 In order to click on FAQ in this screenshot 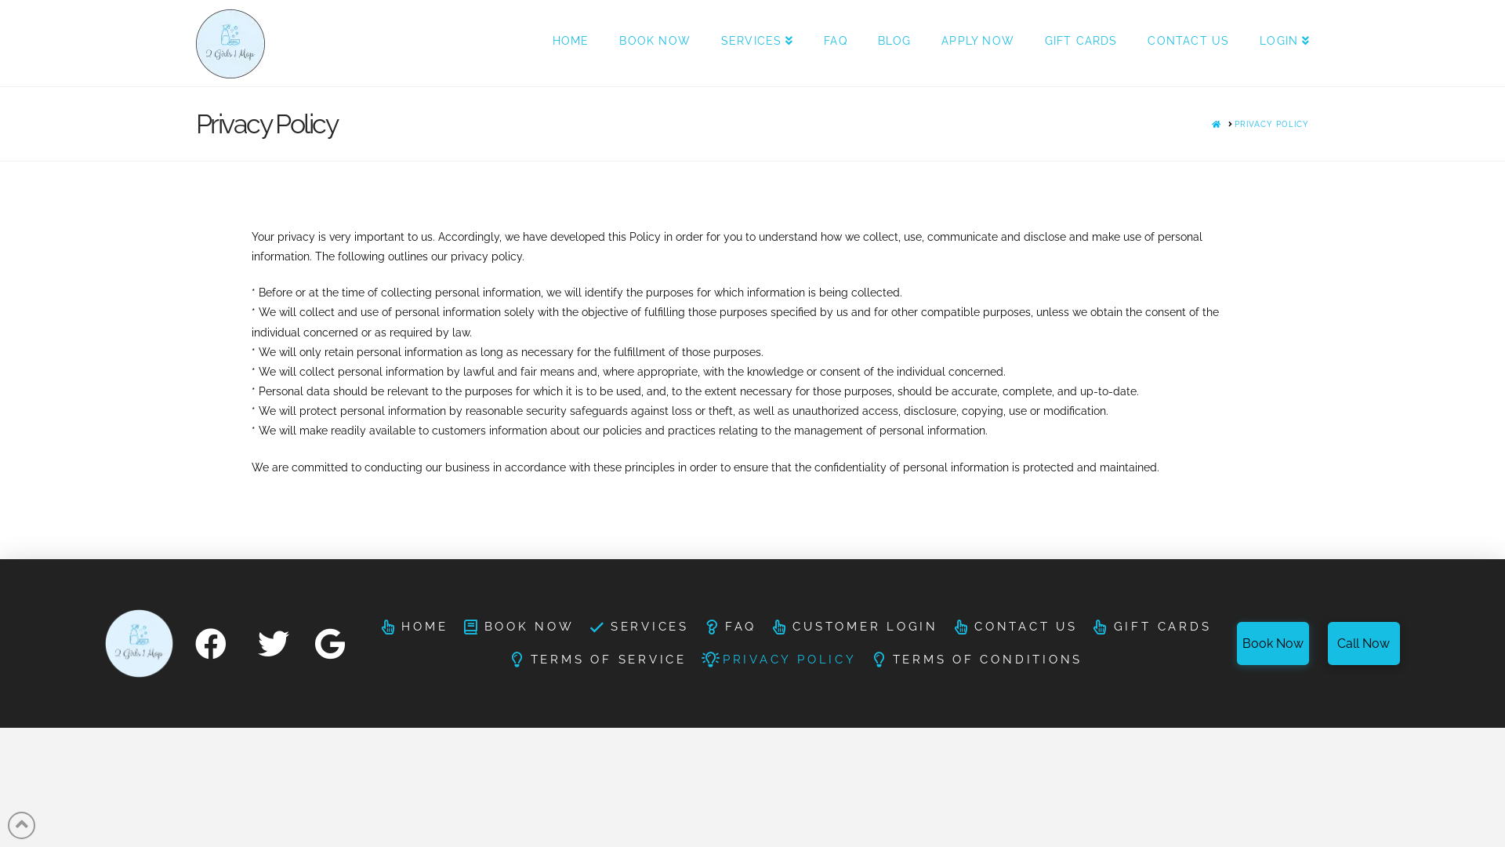, I will do `click(729, 627)`.